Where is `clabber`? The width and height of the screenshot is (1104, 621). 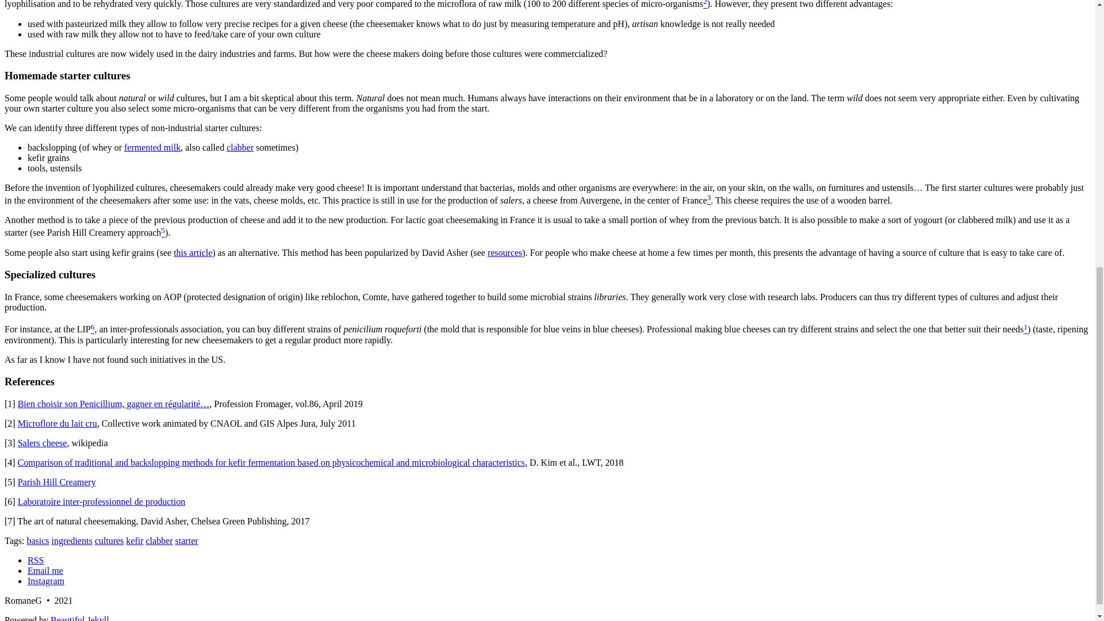
clabber is located at coordinates (240, 147).